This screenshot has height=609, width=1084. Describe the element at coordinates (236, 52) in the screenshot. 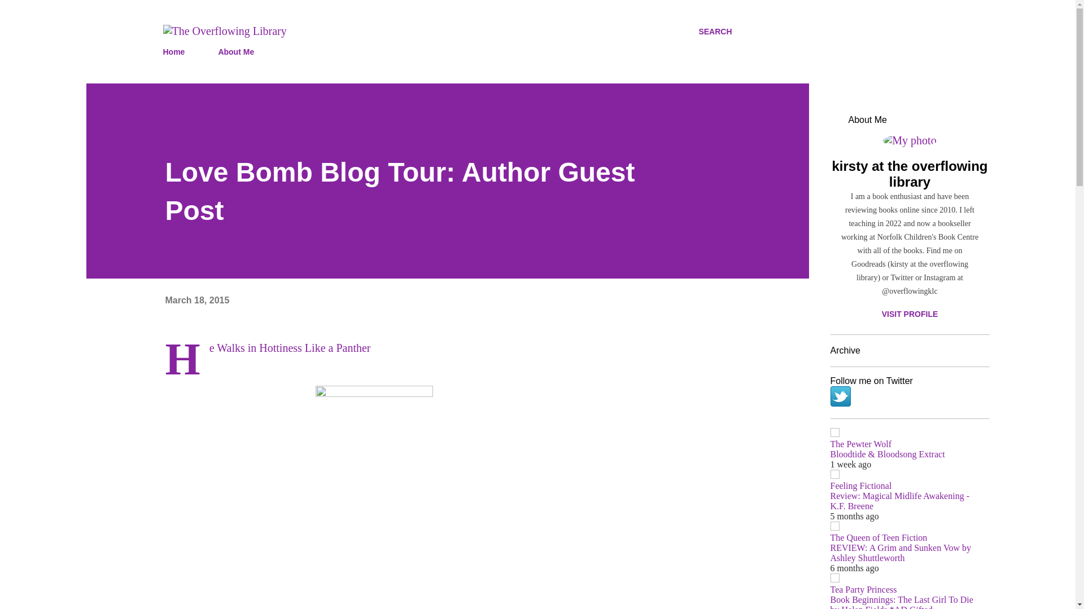

I see `About Me` at that location.